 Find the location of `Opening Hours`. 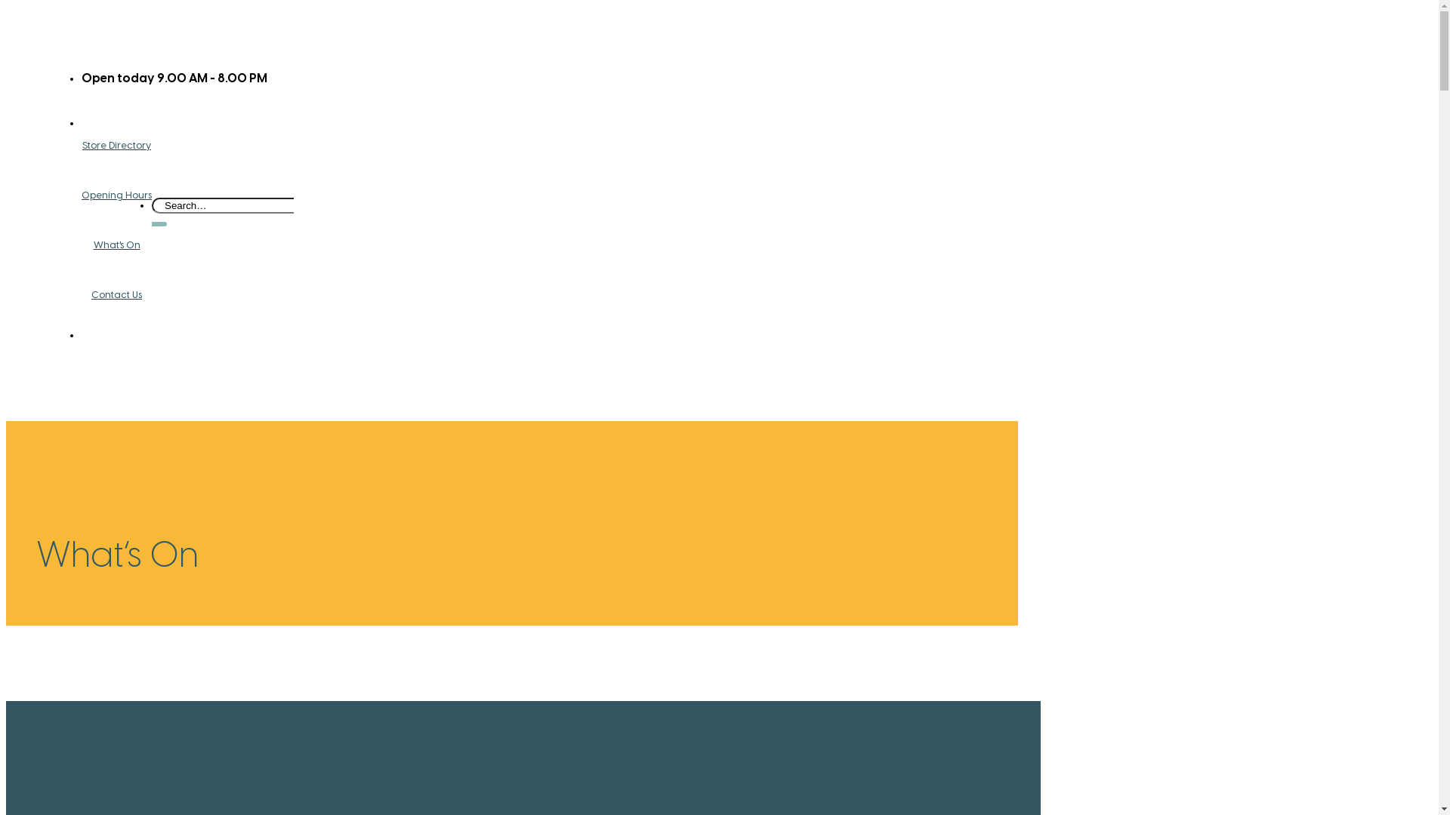

Opening Hours is located at coordinates (116, 186).